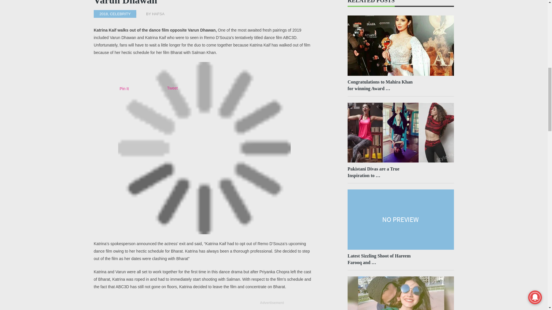  I want to click on Advertisement, so click(272, 308).